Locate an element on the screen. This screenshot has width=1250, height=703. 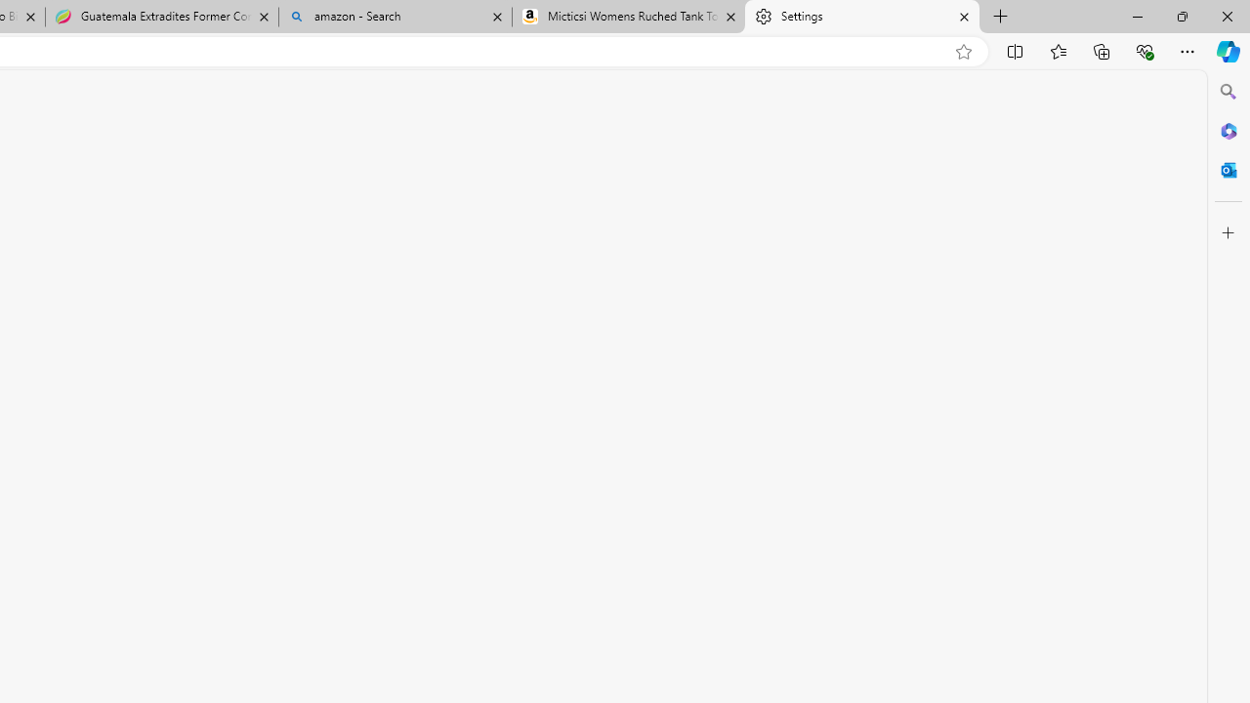
Outlook is located at coordinates (1229, 170).